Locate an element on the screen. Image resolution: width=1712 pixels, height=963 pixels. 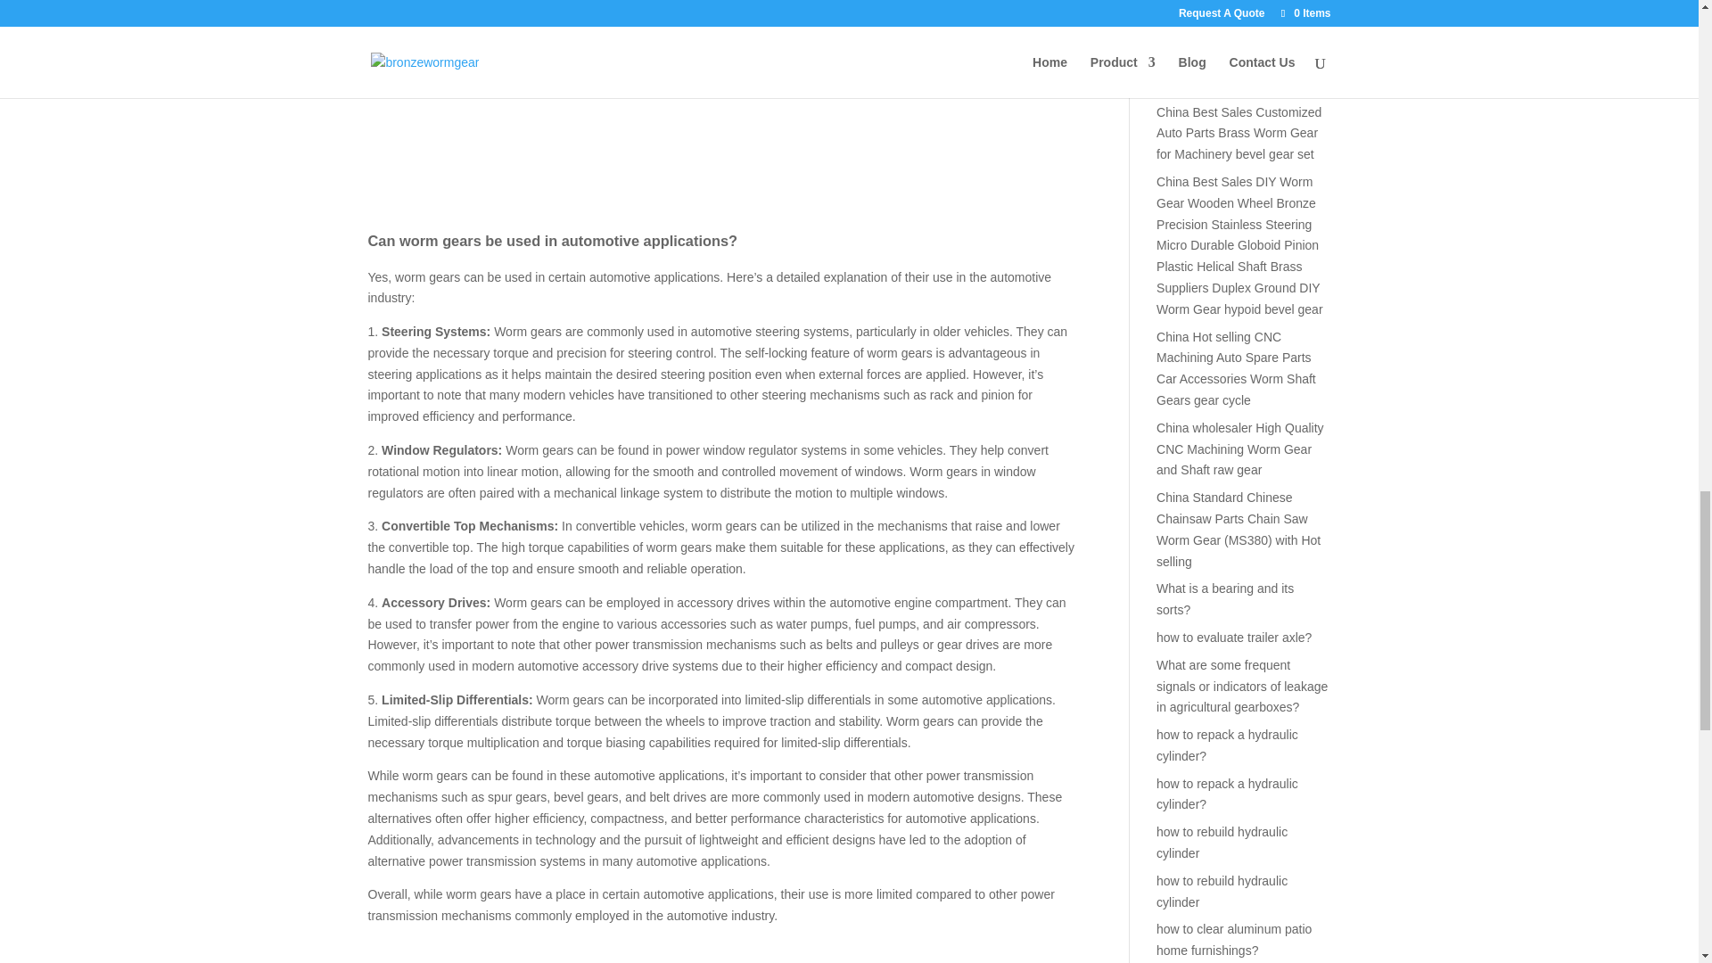
how to repack a hydraulic cylinder? is located at coordinates (1227, 794).